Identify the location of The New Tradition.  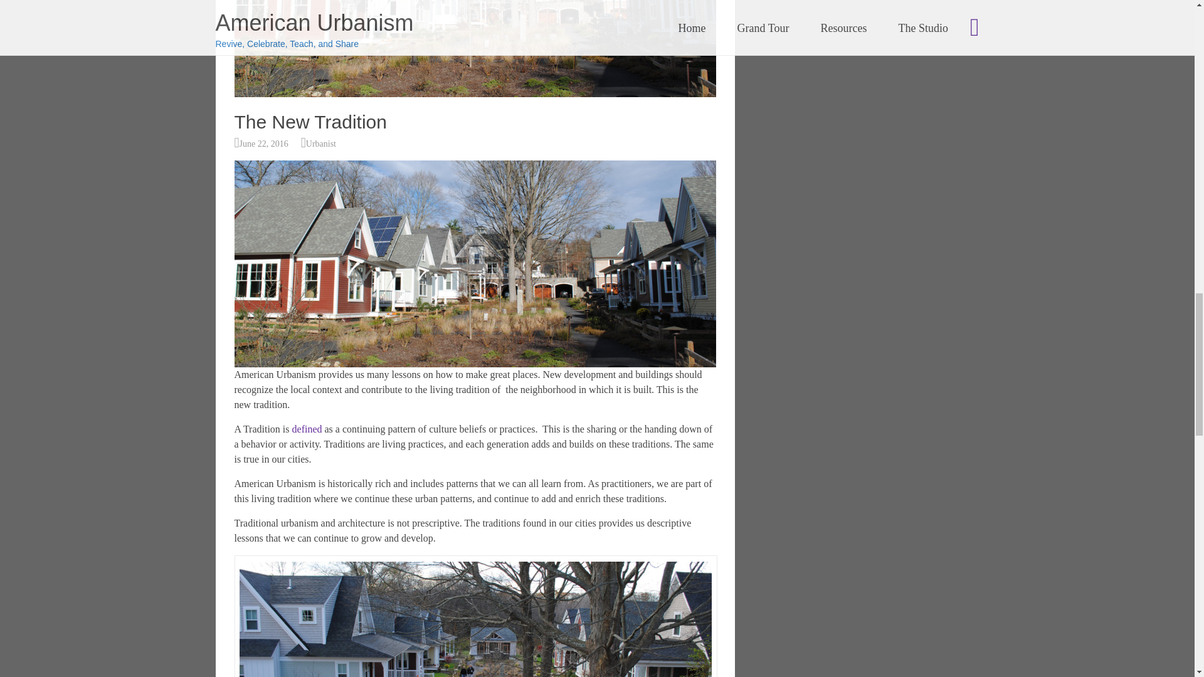
(475, 49).